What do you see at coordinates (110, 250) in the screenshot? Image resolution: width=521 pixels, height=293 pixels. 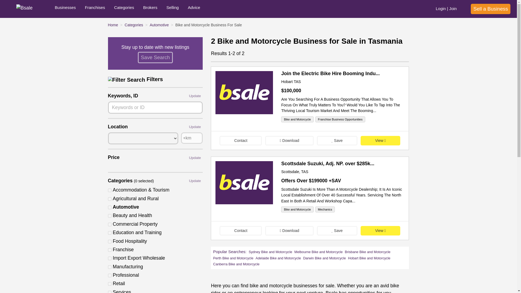 I see `6` at bounding box center [110, 250].